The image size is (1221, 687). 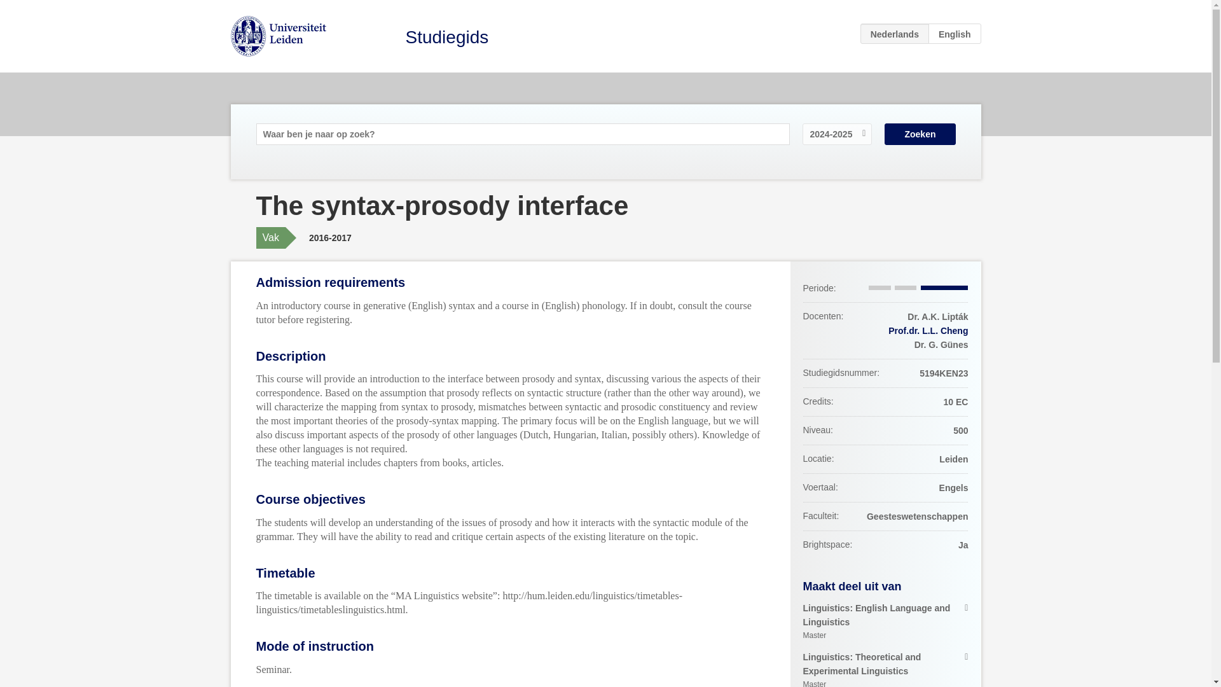 What do you see at coordinates (885, 622) in the screenshot?
I see `Studiegids` at bounding box center [885, 622].